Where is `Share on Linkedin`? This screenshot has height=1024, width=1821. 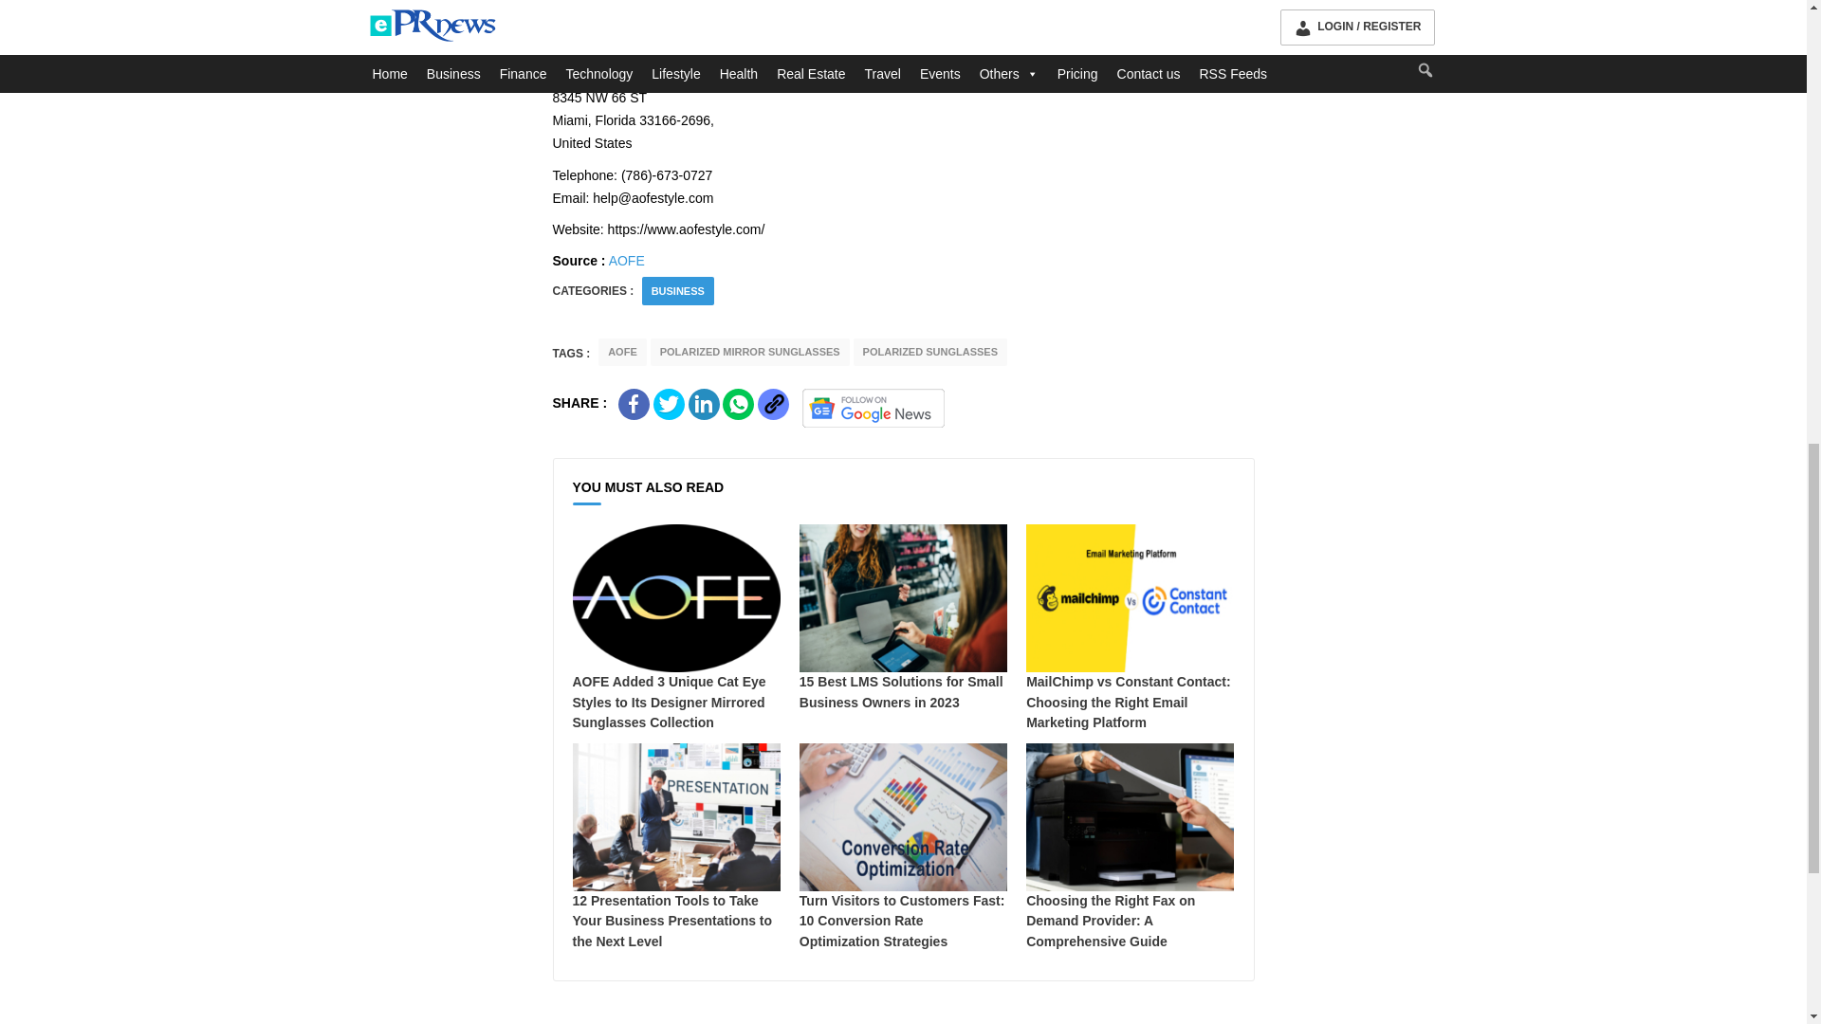 Share on Linkedin is located at coordinates (704, 404).